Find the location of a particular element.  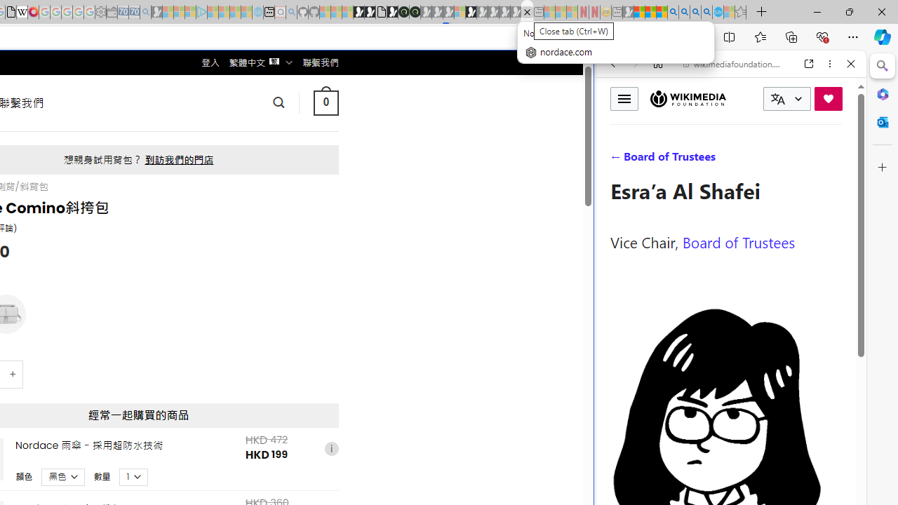

Toggle menu is located at coordinates (624, 98).